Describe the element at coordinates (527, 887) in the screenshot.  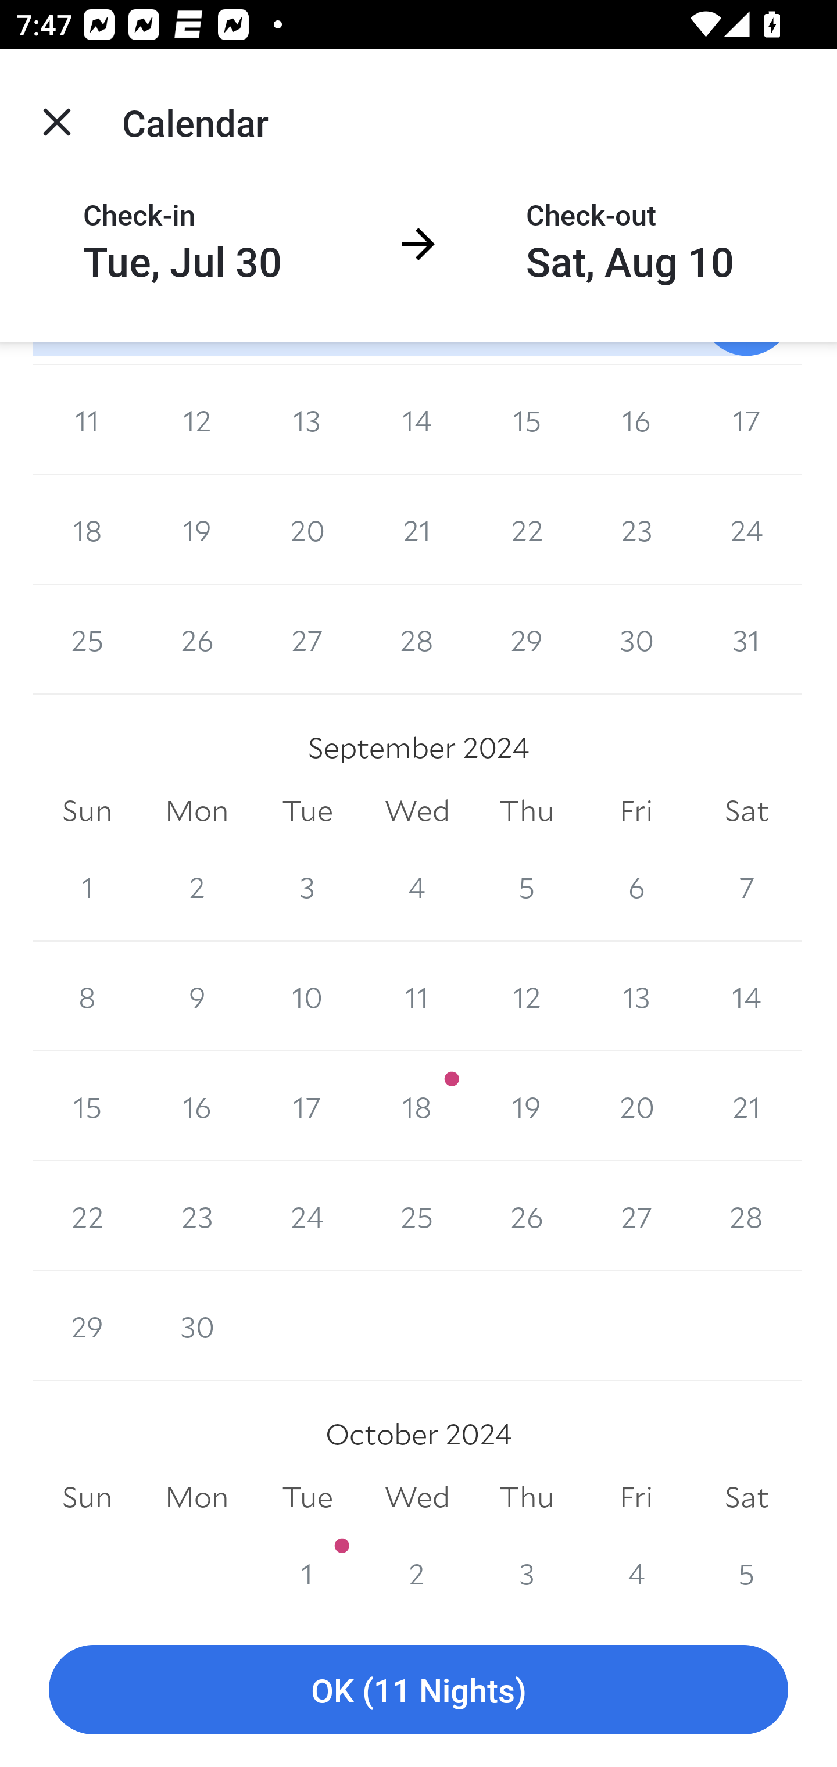
I see `5 5 September 2024` at that location.